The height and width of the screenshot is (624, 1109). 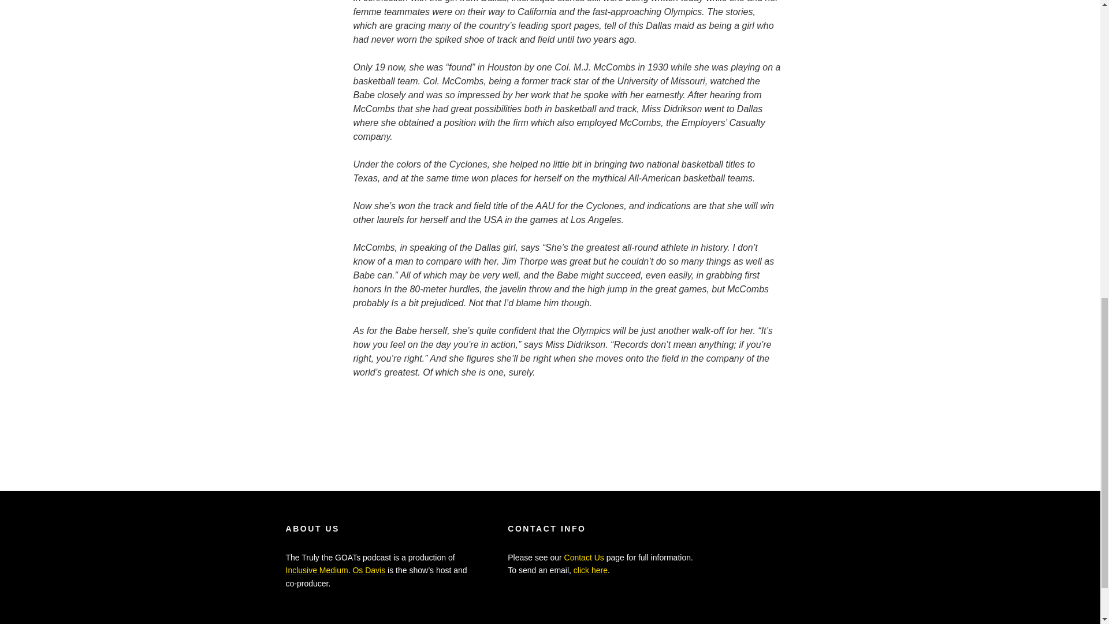 I want to click on Contact Us, so click(x=585, y=557).